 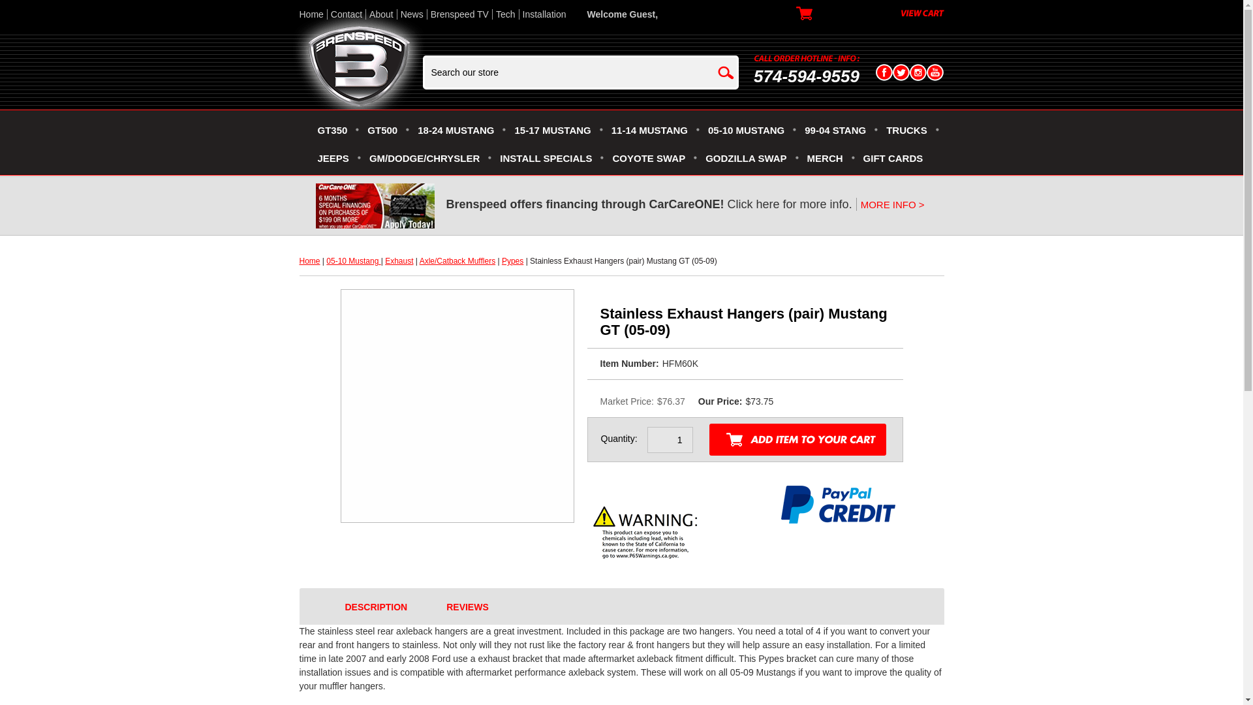 I want to click on Brenspeed TV, so click(x=459, y=14).